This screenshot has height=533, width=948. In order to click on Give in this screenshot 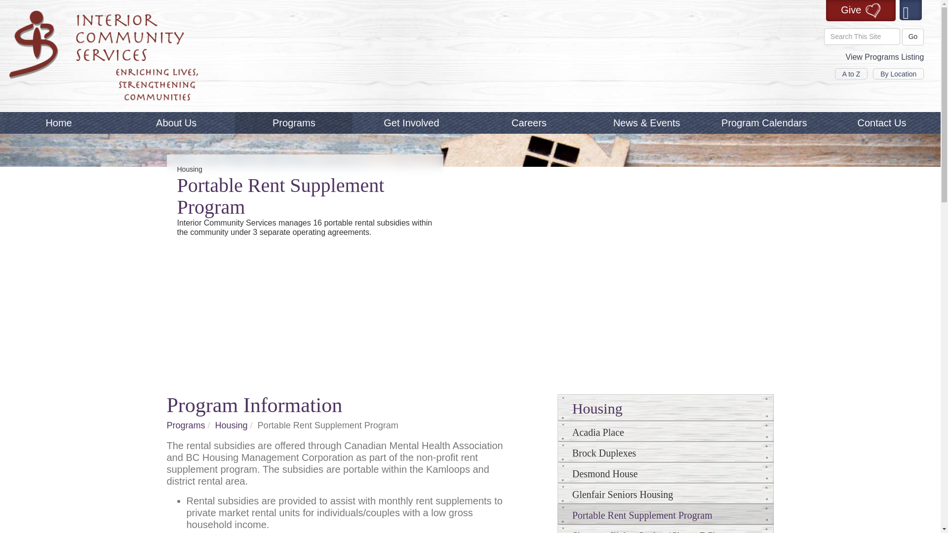, I will do `click(861, 11)`.